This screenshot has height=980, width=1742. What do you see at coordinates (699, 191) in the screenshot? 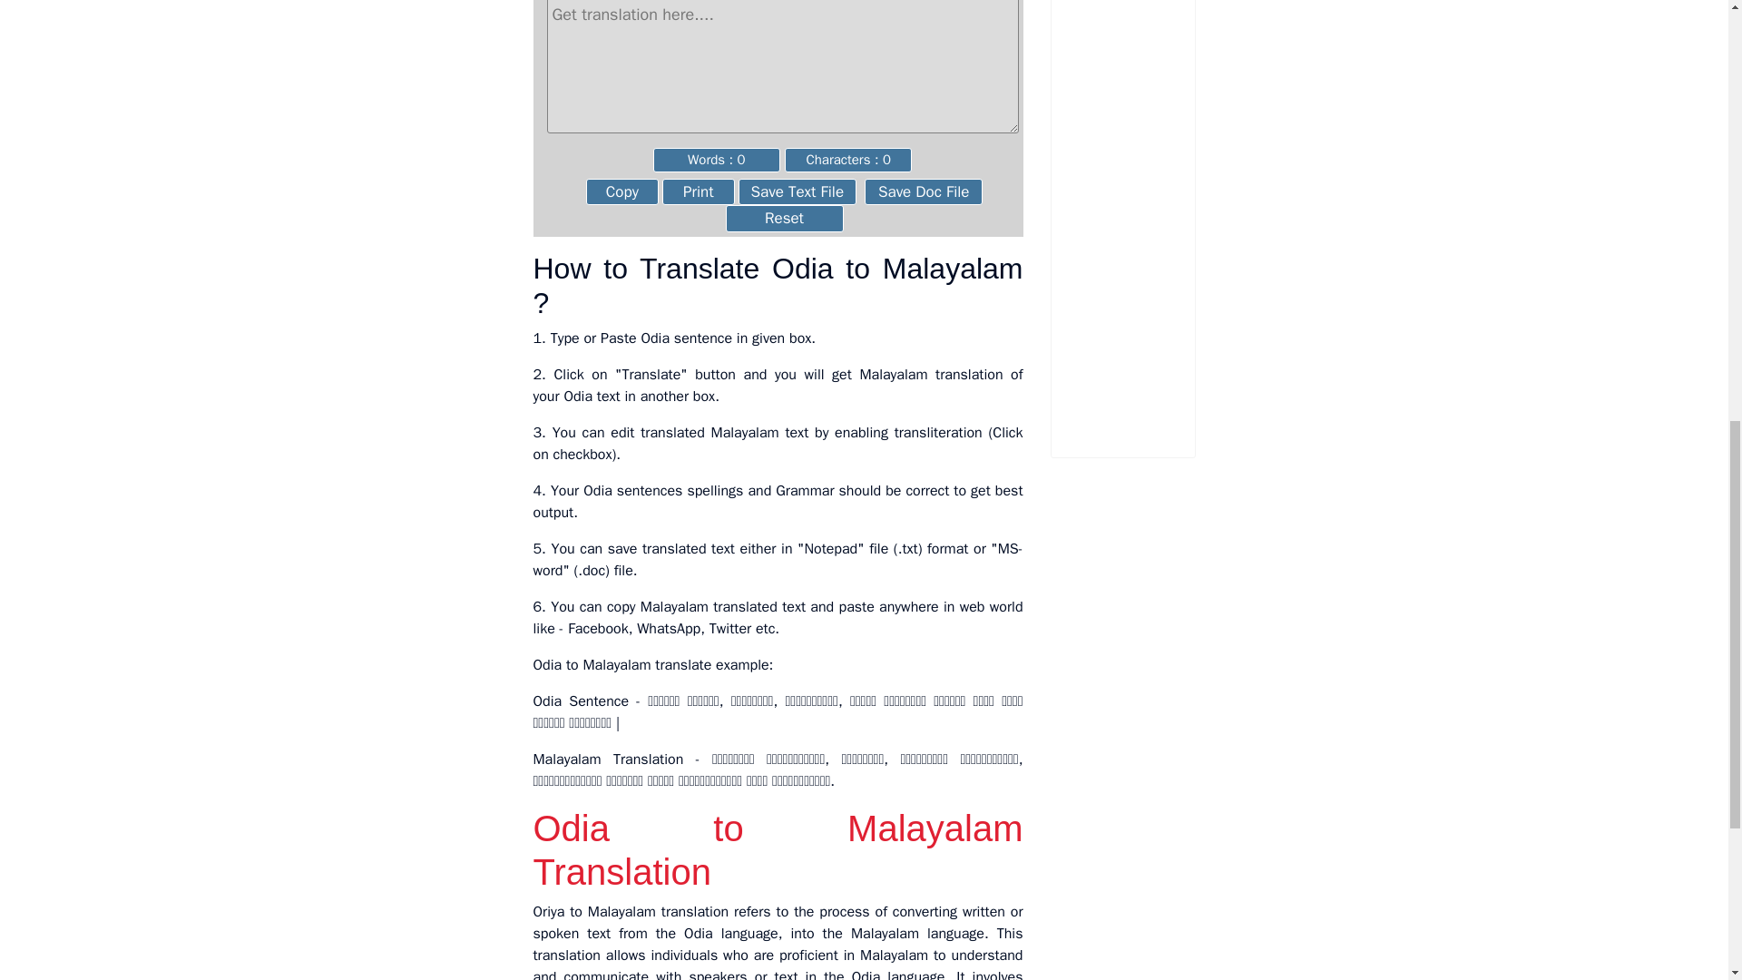
I see `Print` at bounding box center [699, 191].